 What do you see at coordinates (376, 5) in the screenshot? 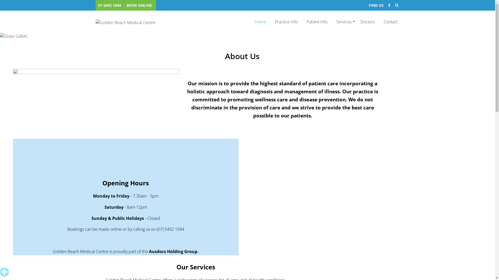
I see `FIND US` at bounding box center [376, 5].